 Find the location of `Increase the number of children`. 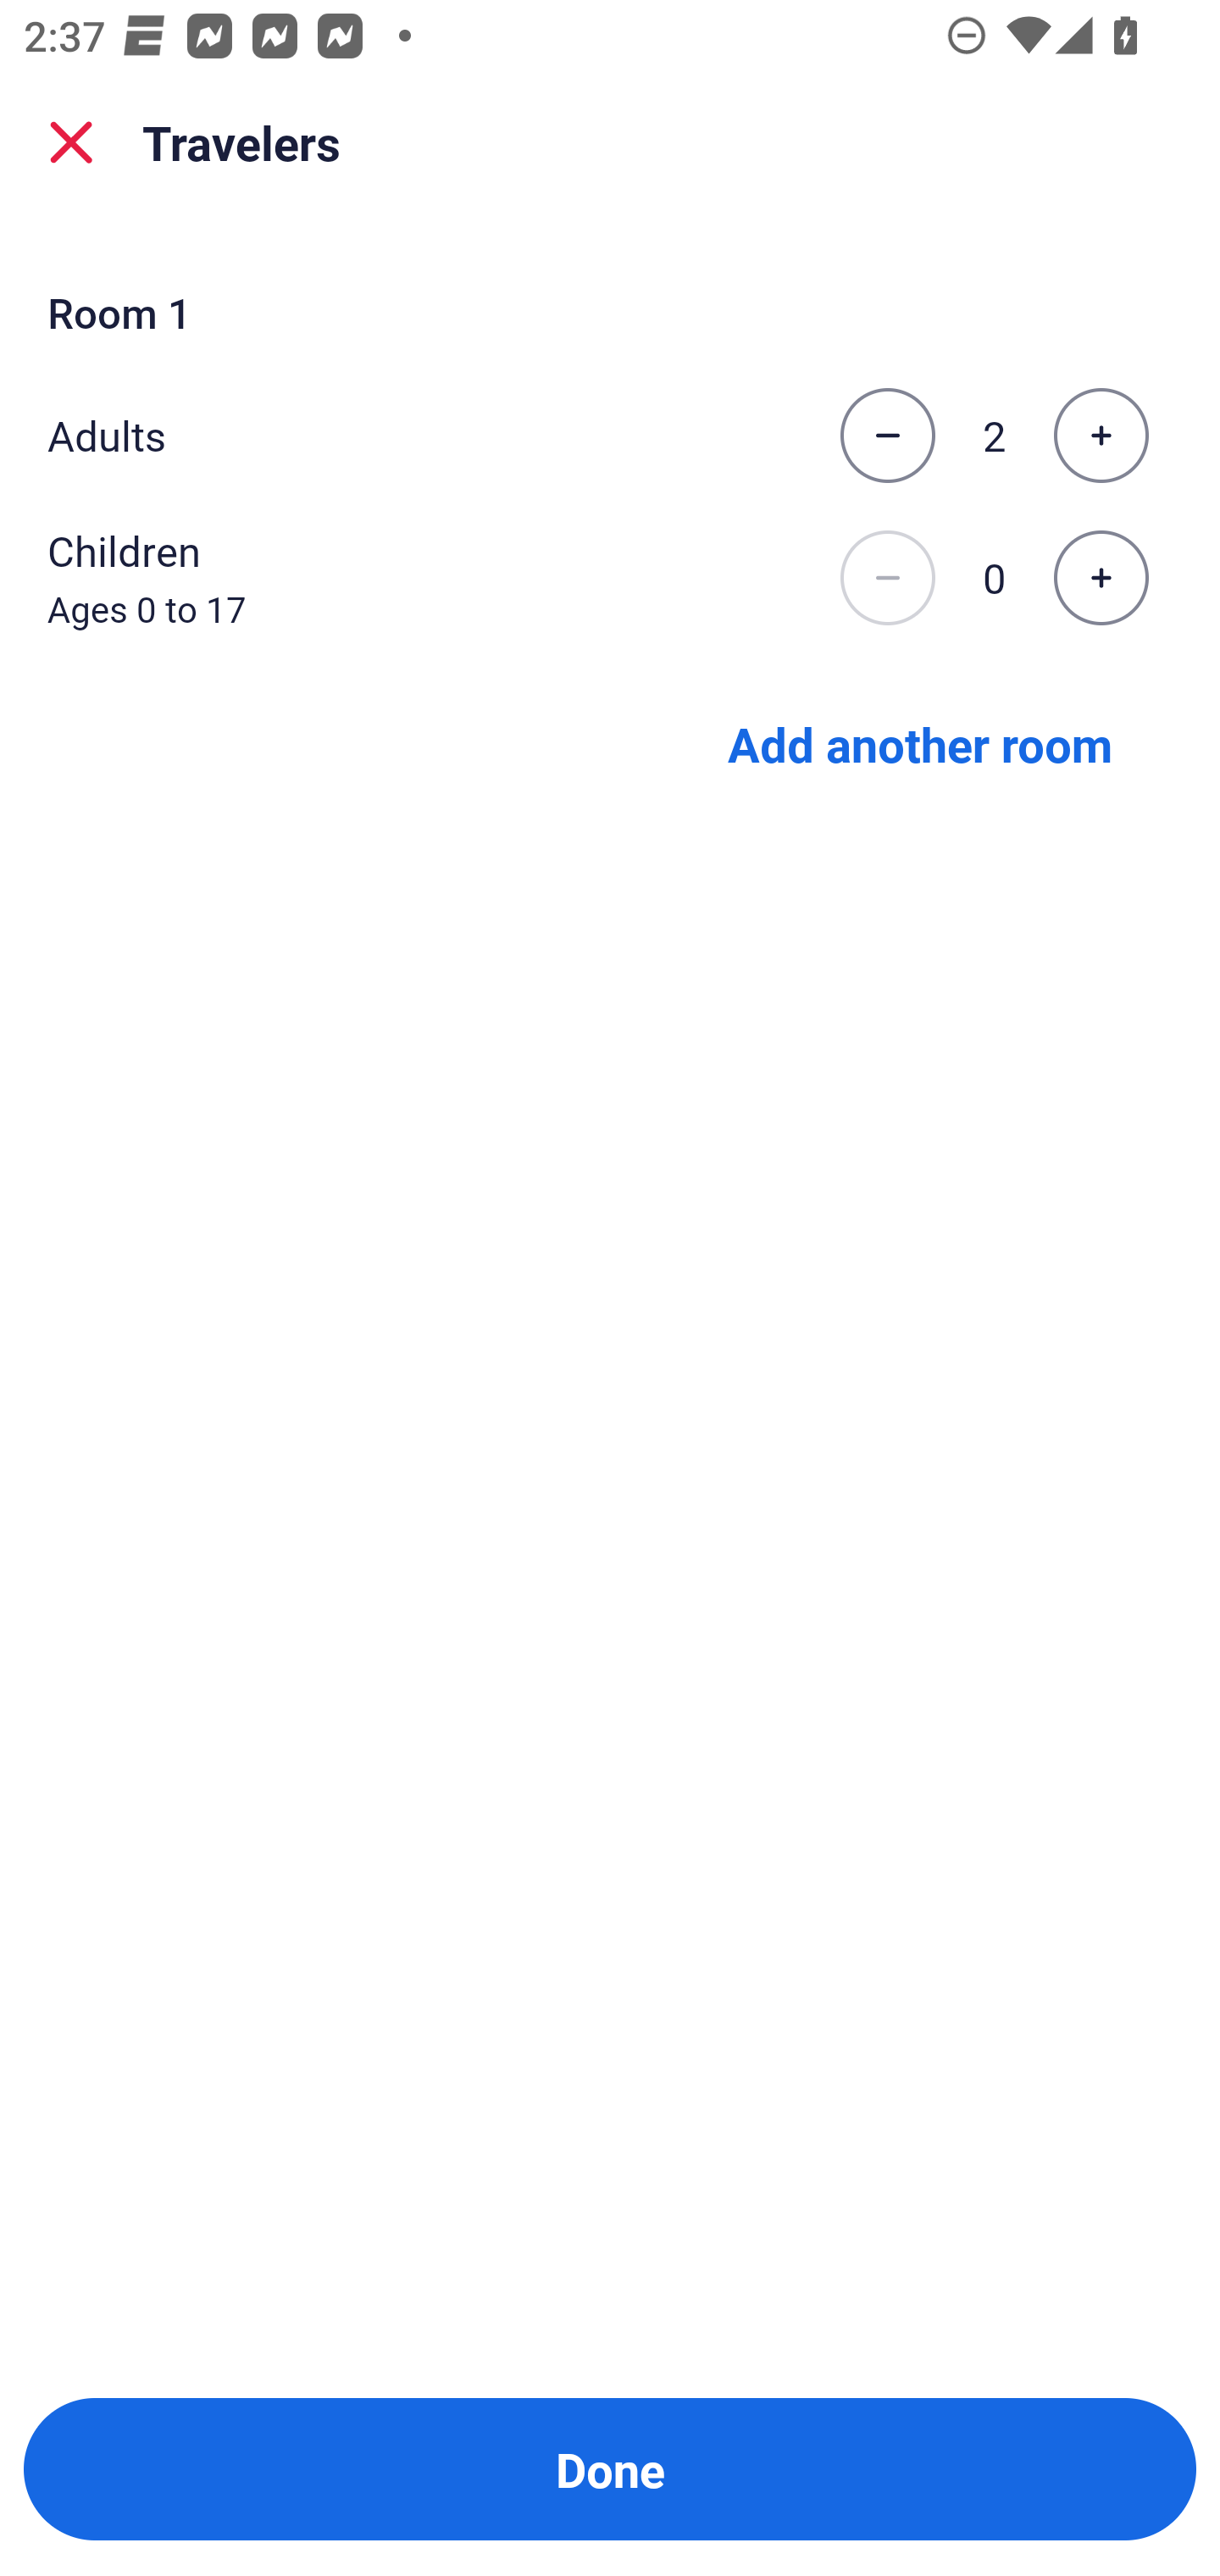

Increase the number of children is located at coordinates (1101, 578).